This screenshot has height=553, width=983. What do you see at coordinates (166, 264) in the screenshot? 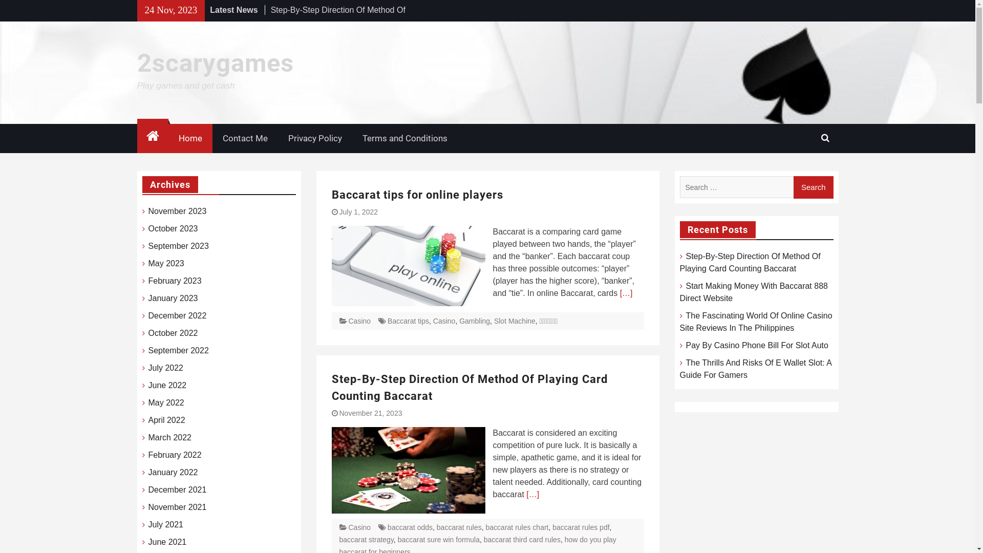
I see `May 2023` at bounding box center [166, 264].